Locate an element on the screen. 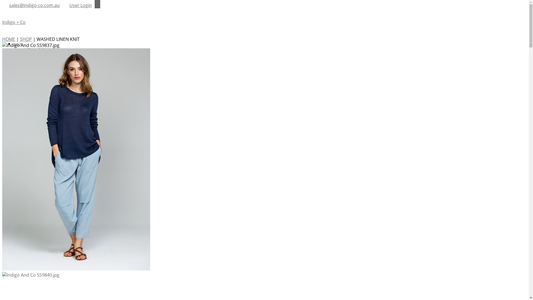 The width and height of the screenshot is (533, 300). Indigo + Co is located at coordinates (14, 22).